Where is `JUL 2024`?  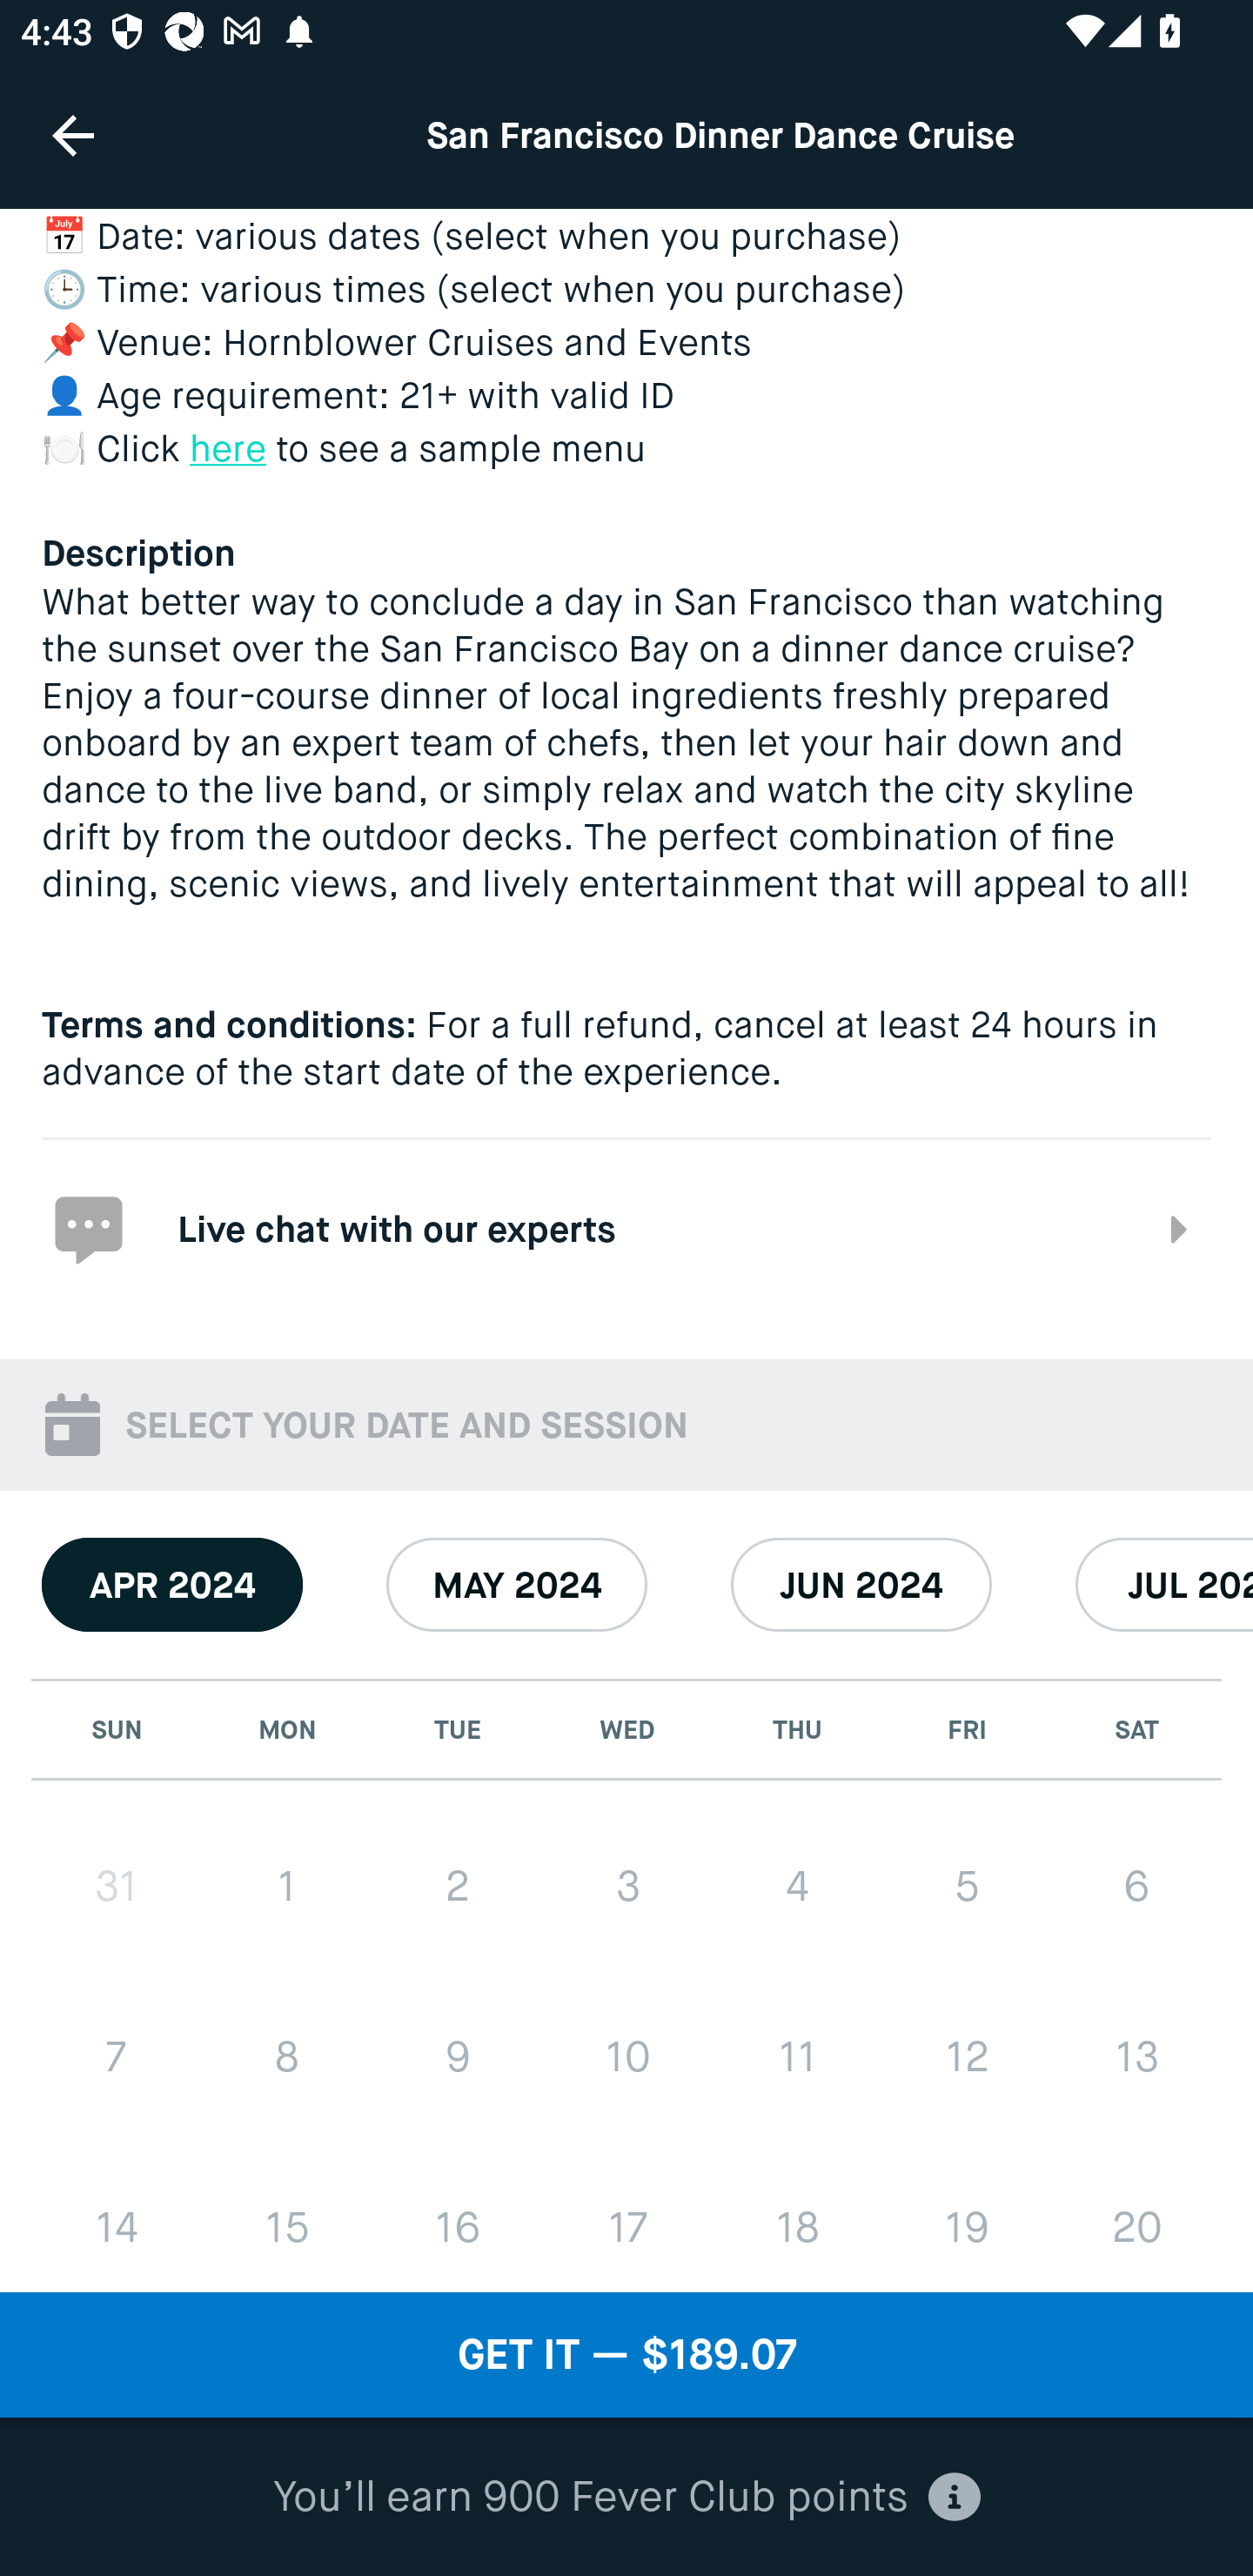 JUL 2024 is located at coordinates (1164, 1586).